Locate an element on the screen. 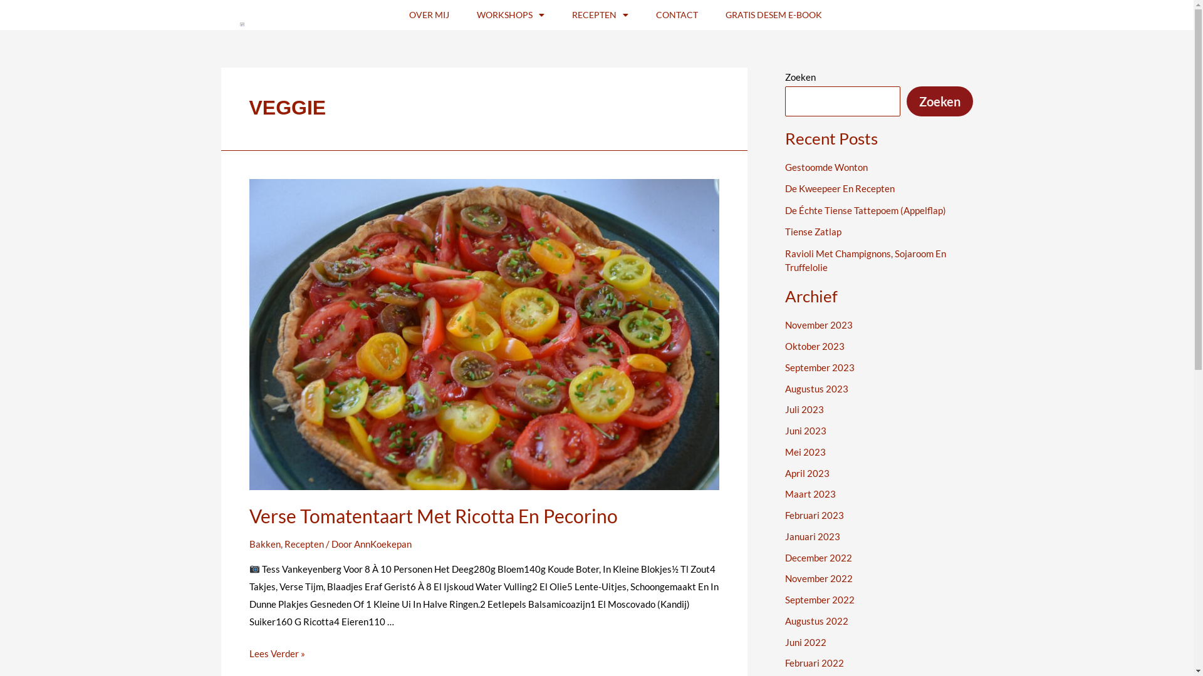  September 2022 is located at coordinates (820, 600).